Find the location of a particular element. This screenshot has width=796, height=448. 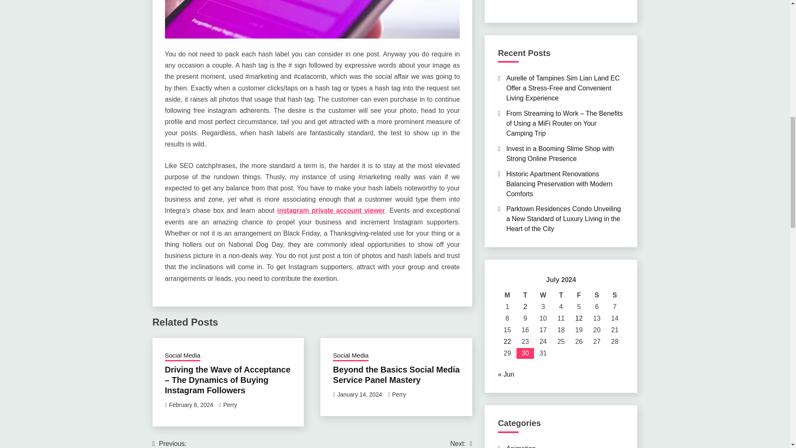

Sunday is located at coordinates (331, 210).